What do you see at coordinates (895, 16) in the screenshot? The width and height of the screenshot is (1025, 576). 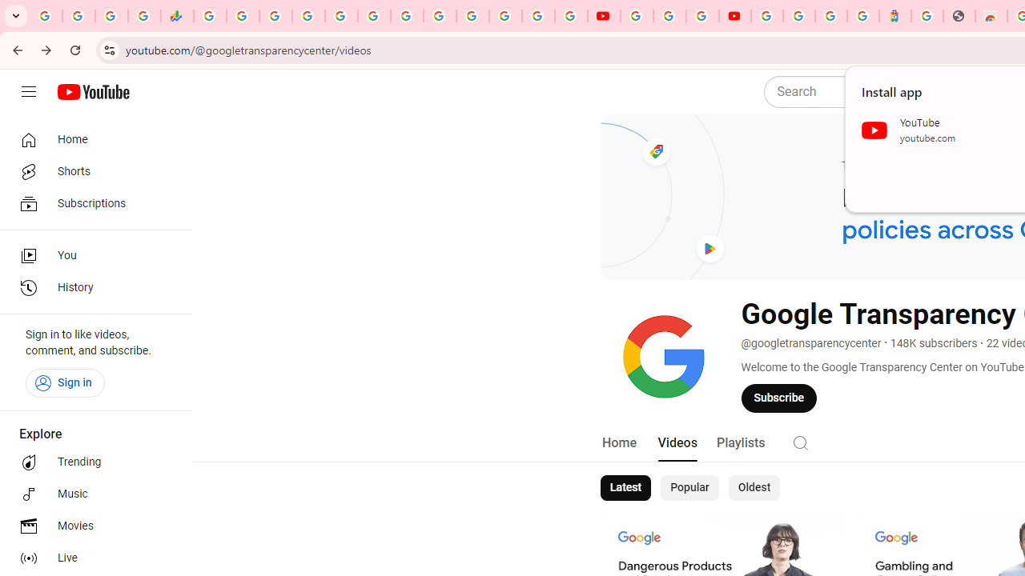 I see `Atour Hotel - Google hotels` at bounding box center [895, 16].